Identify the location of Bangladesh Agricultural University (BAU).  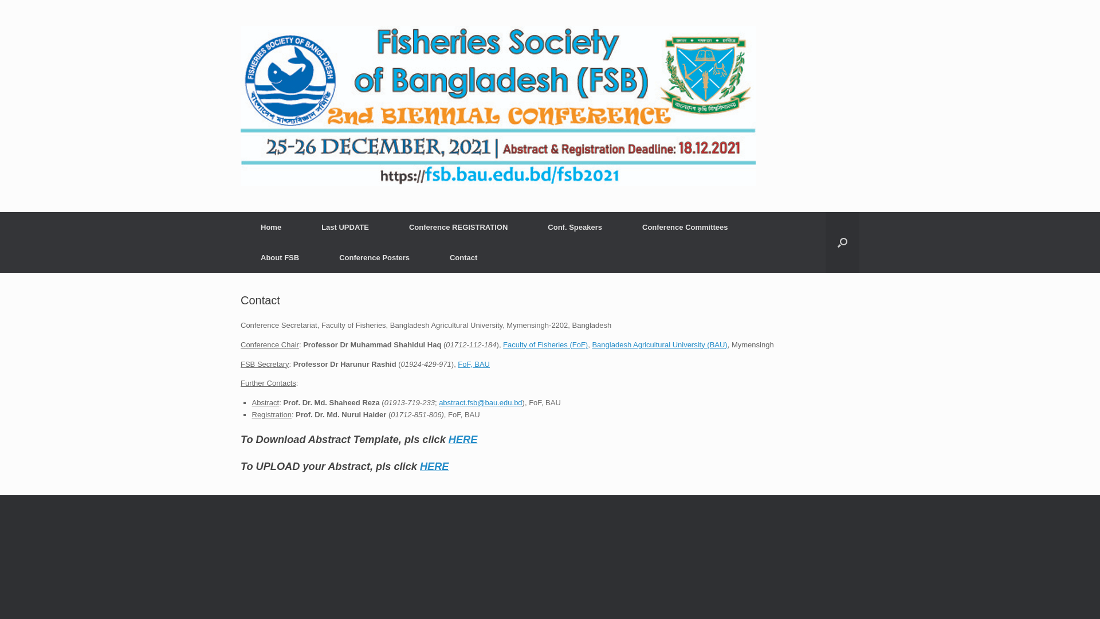
(659, 345).